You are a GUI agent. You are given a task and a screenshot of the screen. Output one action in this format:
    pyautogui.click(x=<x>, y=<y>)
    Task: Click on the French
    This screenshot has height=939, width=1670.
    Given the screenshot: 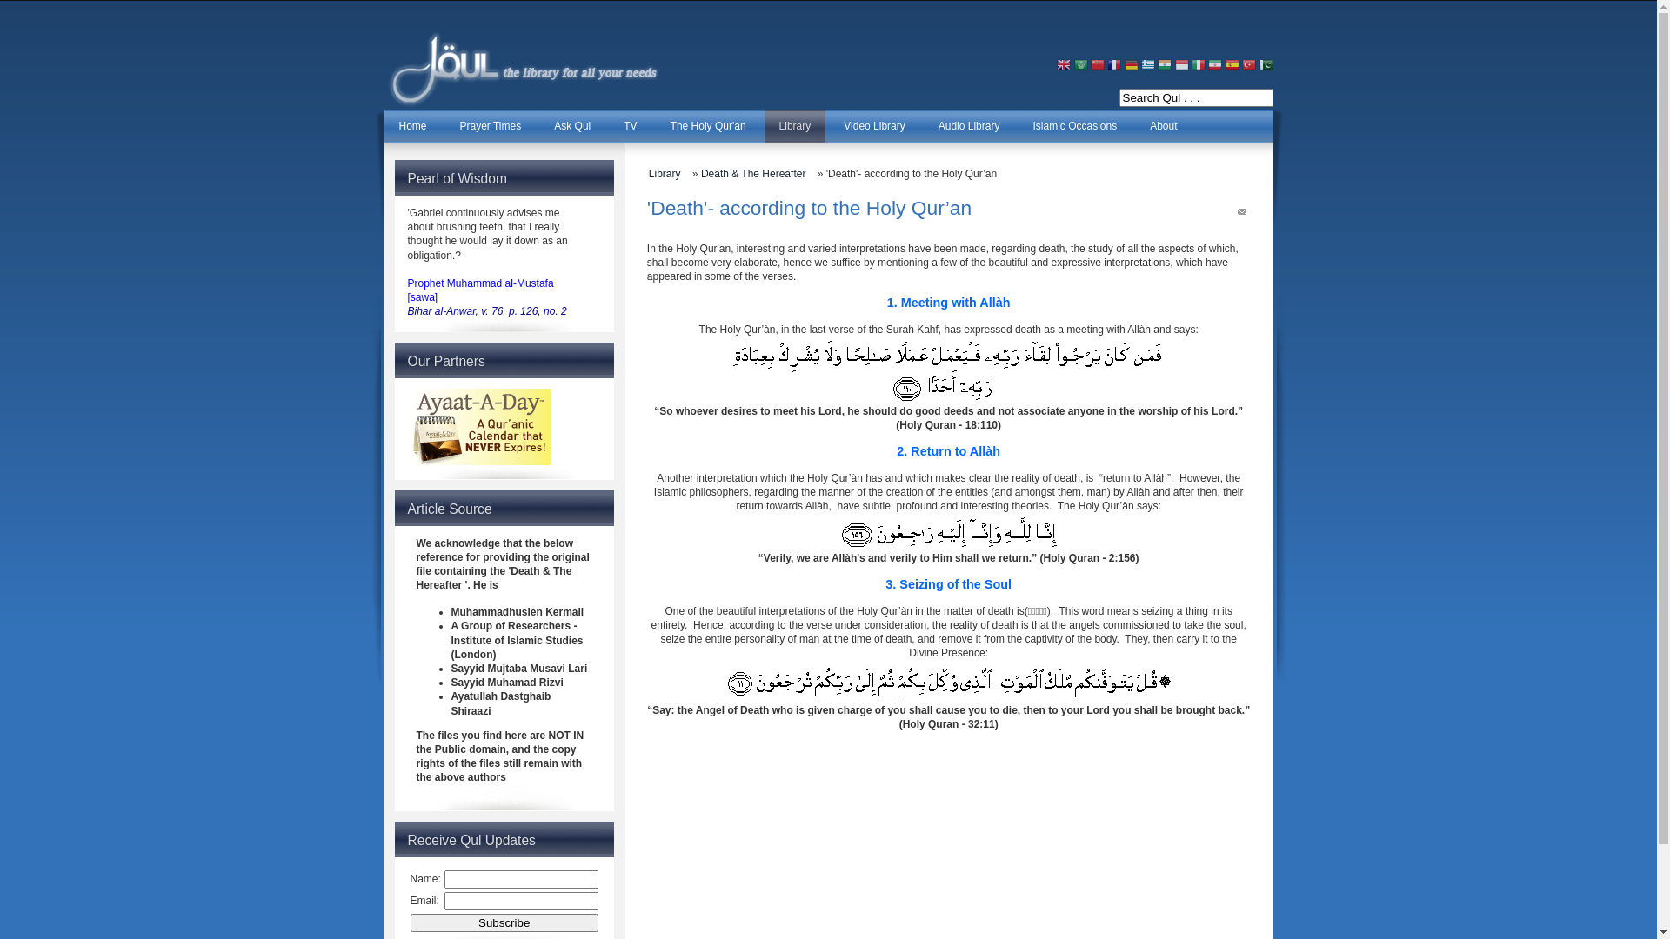 What is the action you would take?
    pyautogui.click(x=1114, y=66)
    